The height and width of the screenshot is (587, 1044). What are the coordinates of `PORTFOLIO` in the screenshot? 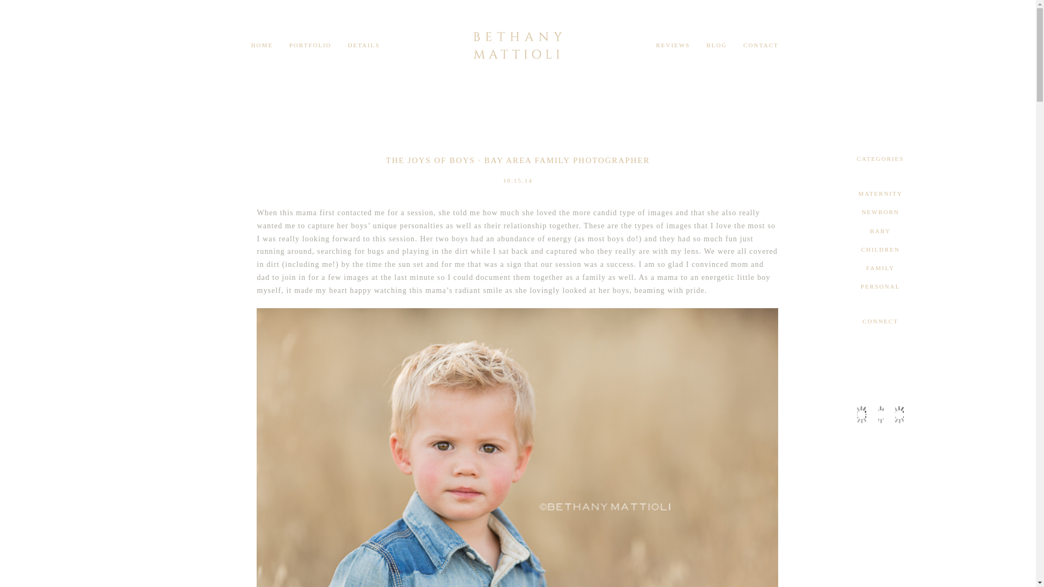 It's located at (310, 45).